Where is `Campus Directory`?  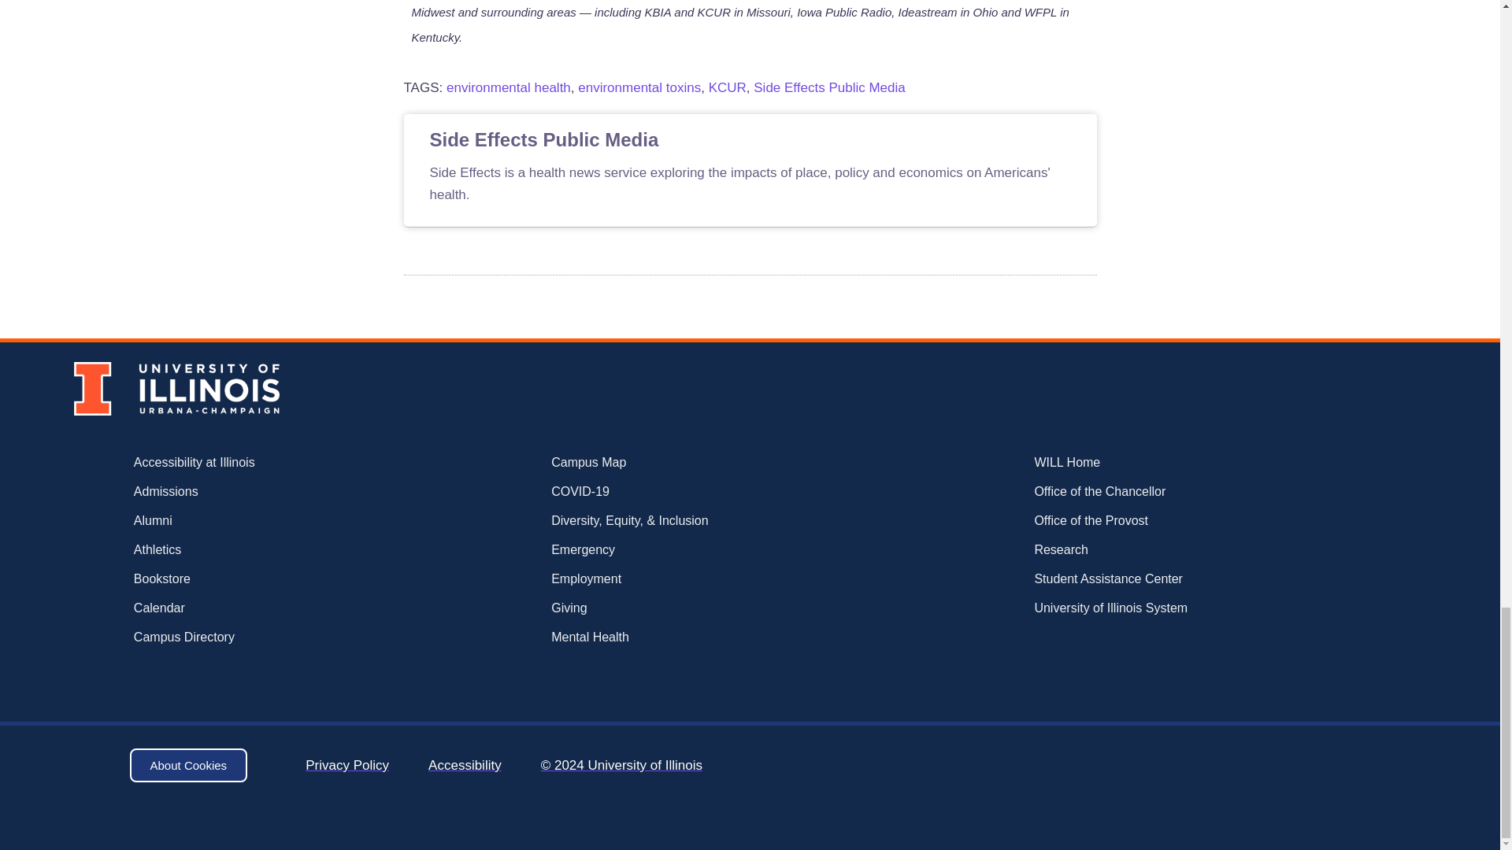 Campus Directory is located at coordinates (244, 637).